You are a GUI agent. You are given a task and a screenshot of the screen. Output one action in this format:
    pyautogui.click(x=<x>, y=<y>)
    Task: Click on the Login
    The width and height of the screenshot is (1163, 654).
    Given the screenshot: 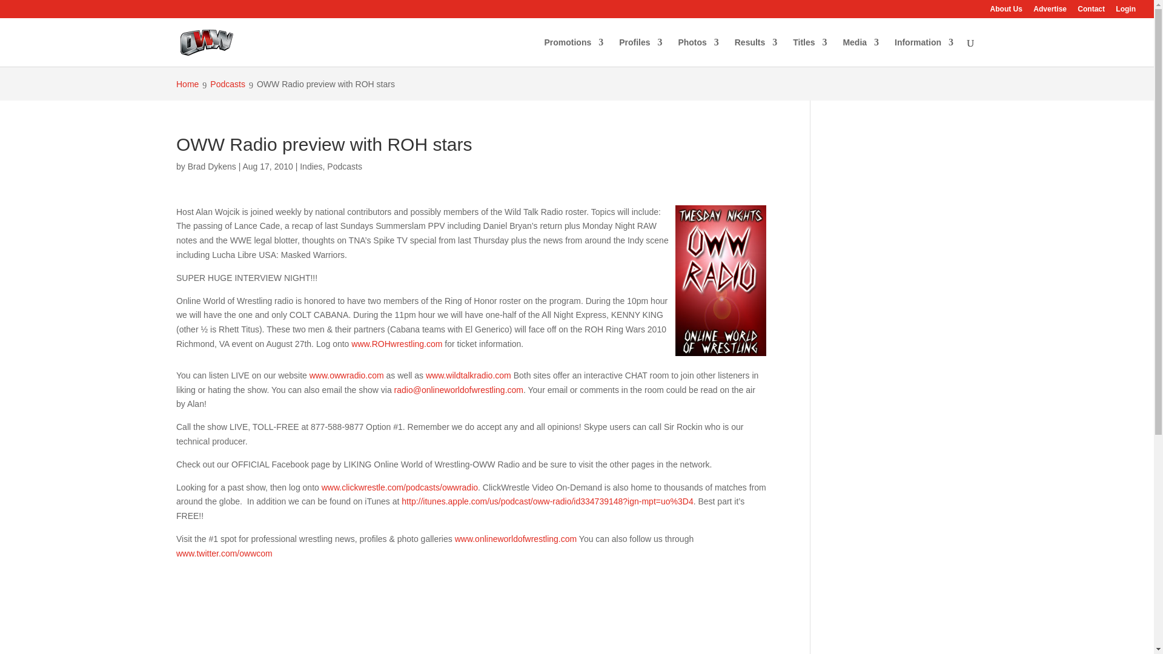 What is the action you would take?
    pyautogui.click(x=1125, y=12)
    